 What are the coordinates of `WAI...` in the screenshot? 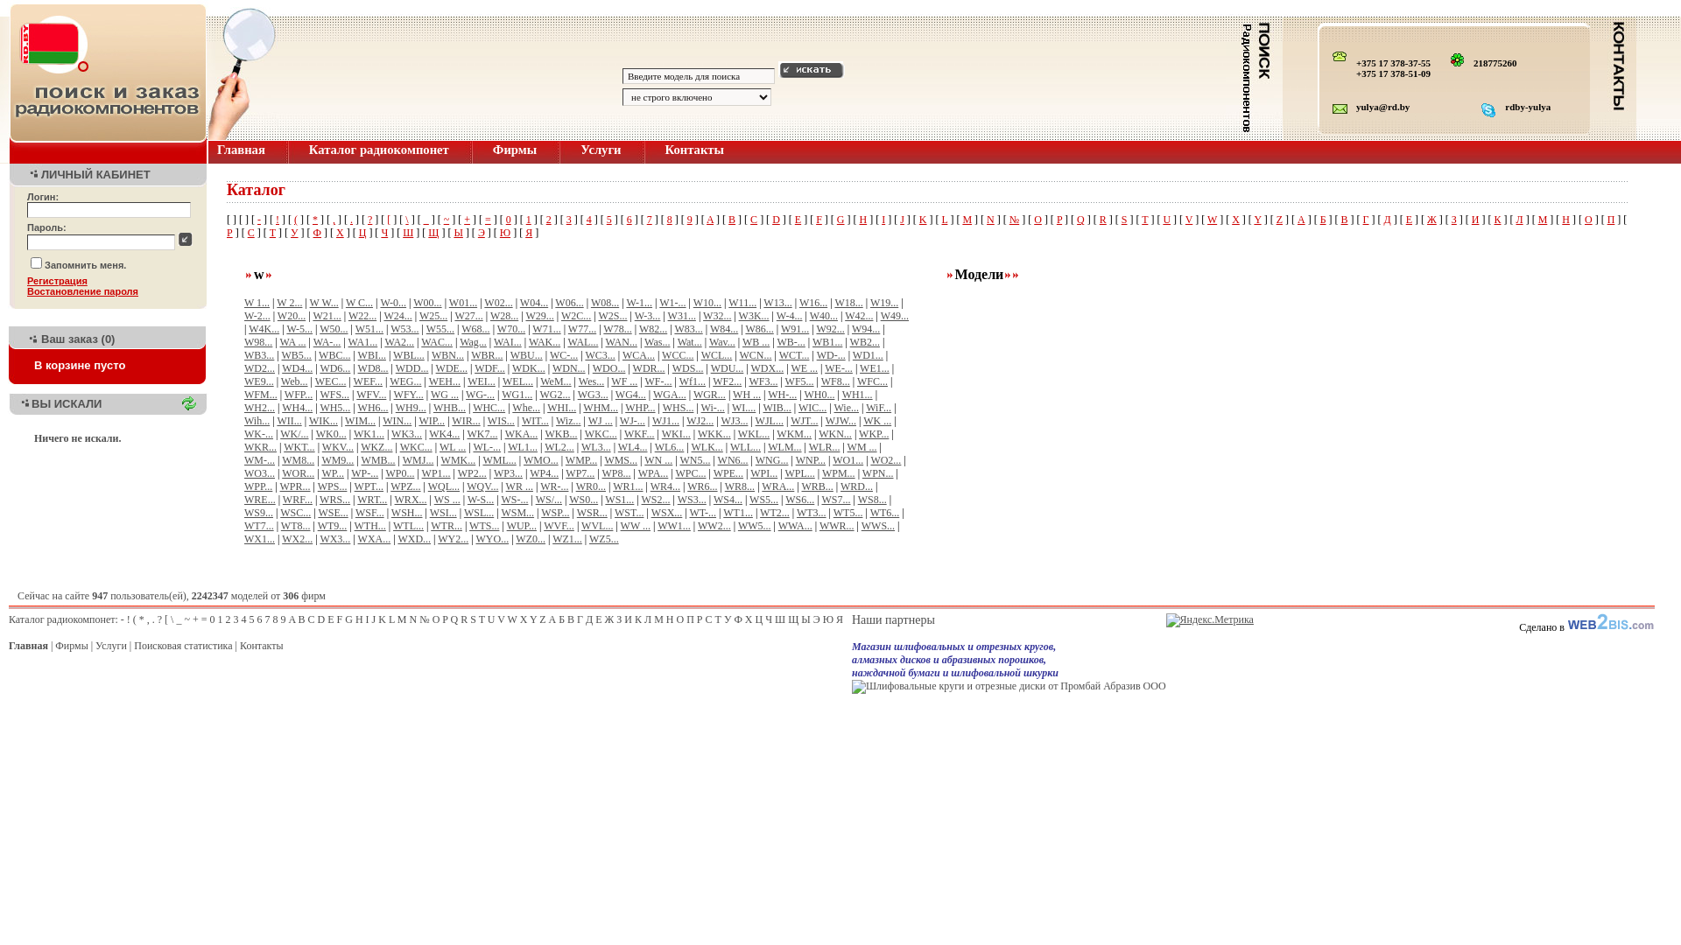 It's located at (508, 342).